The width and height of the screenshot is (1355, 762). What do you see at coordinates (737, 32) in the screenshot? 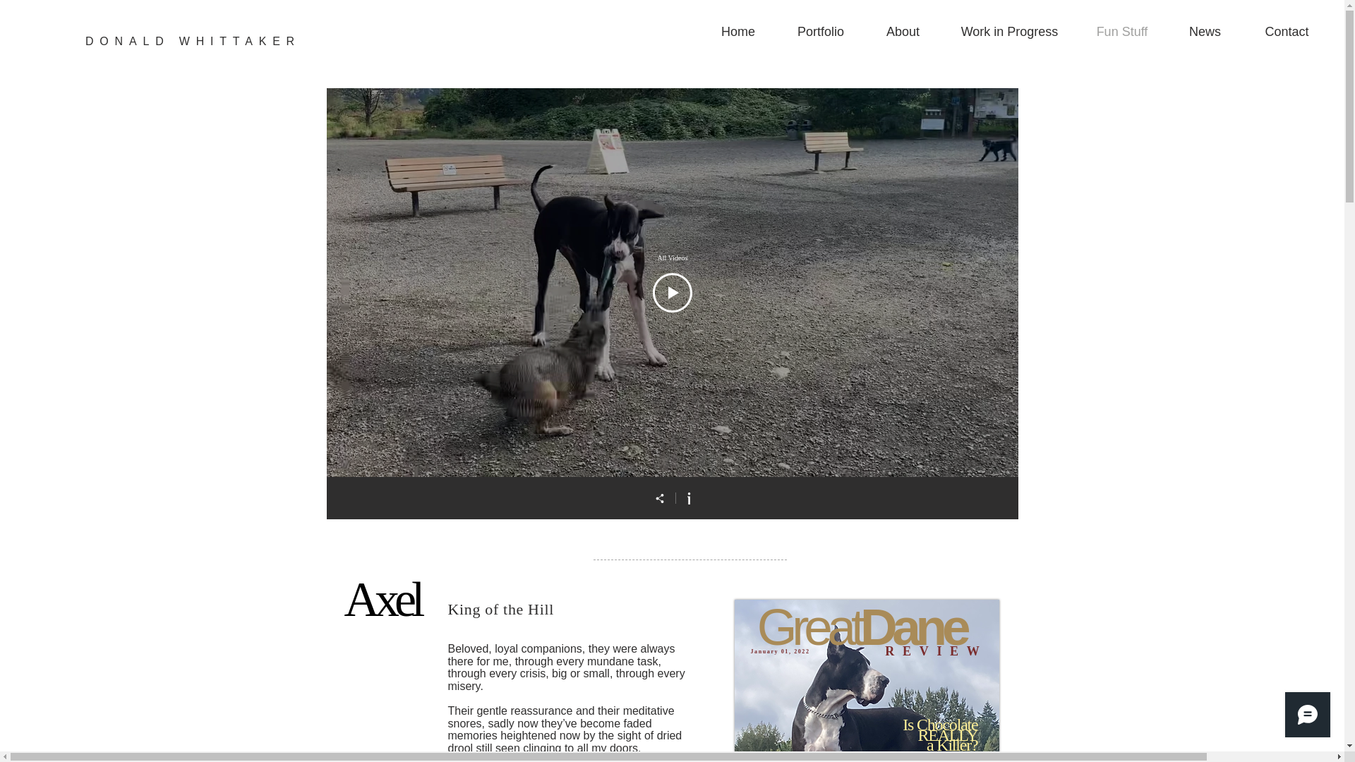
I see `Home` at bounding box center [737, 32].